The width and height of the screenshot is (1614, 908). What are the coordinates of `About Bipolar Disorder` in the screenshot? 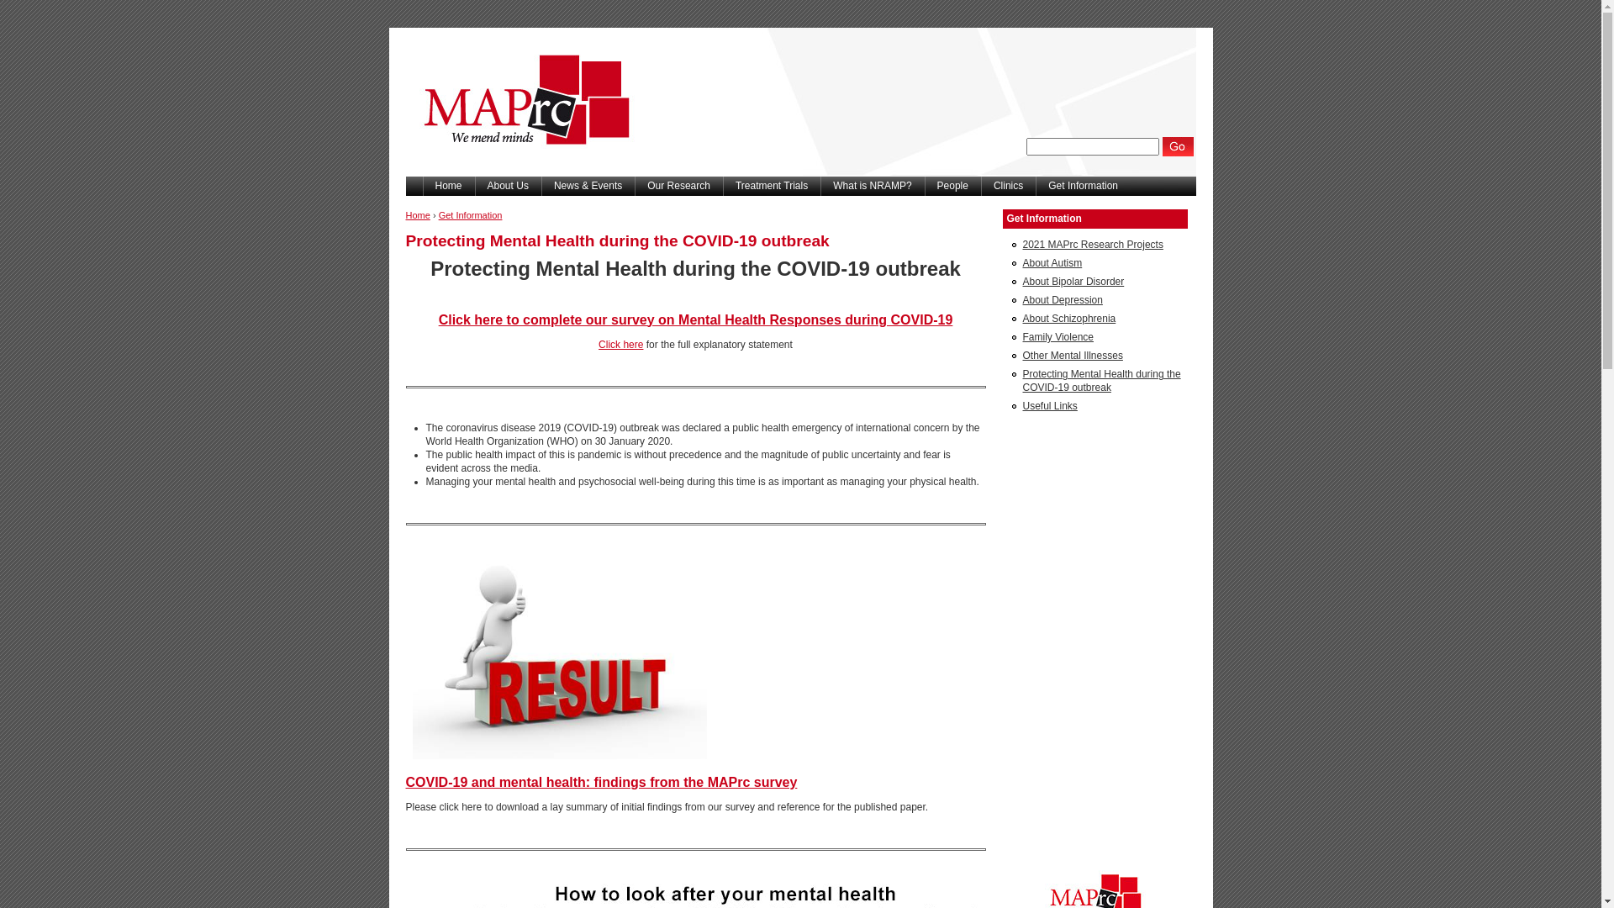 It's located at (1073, 282).